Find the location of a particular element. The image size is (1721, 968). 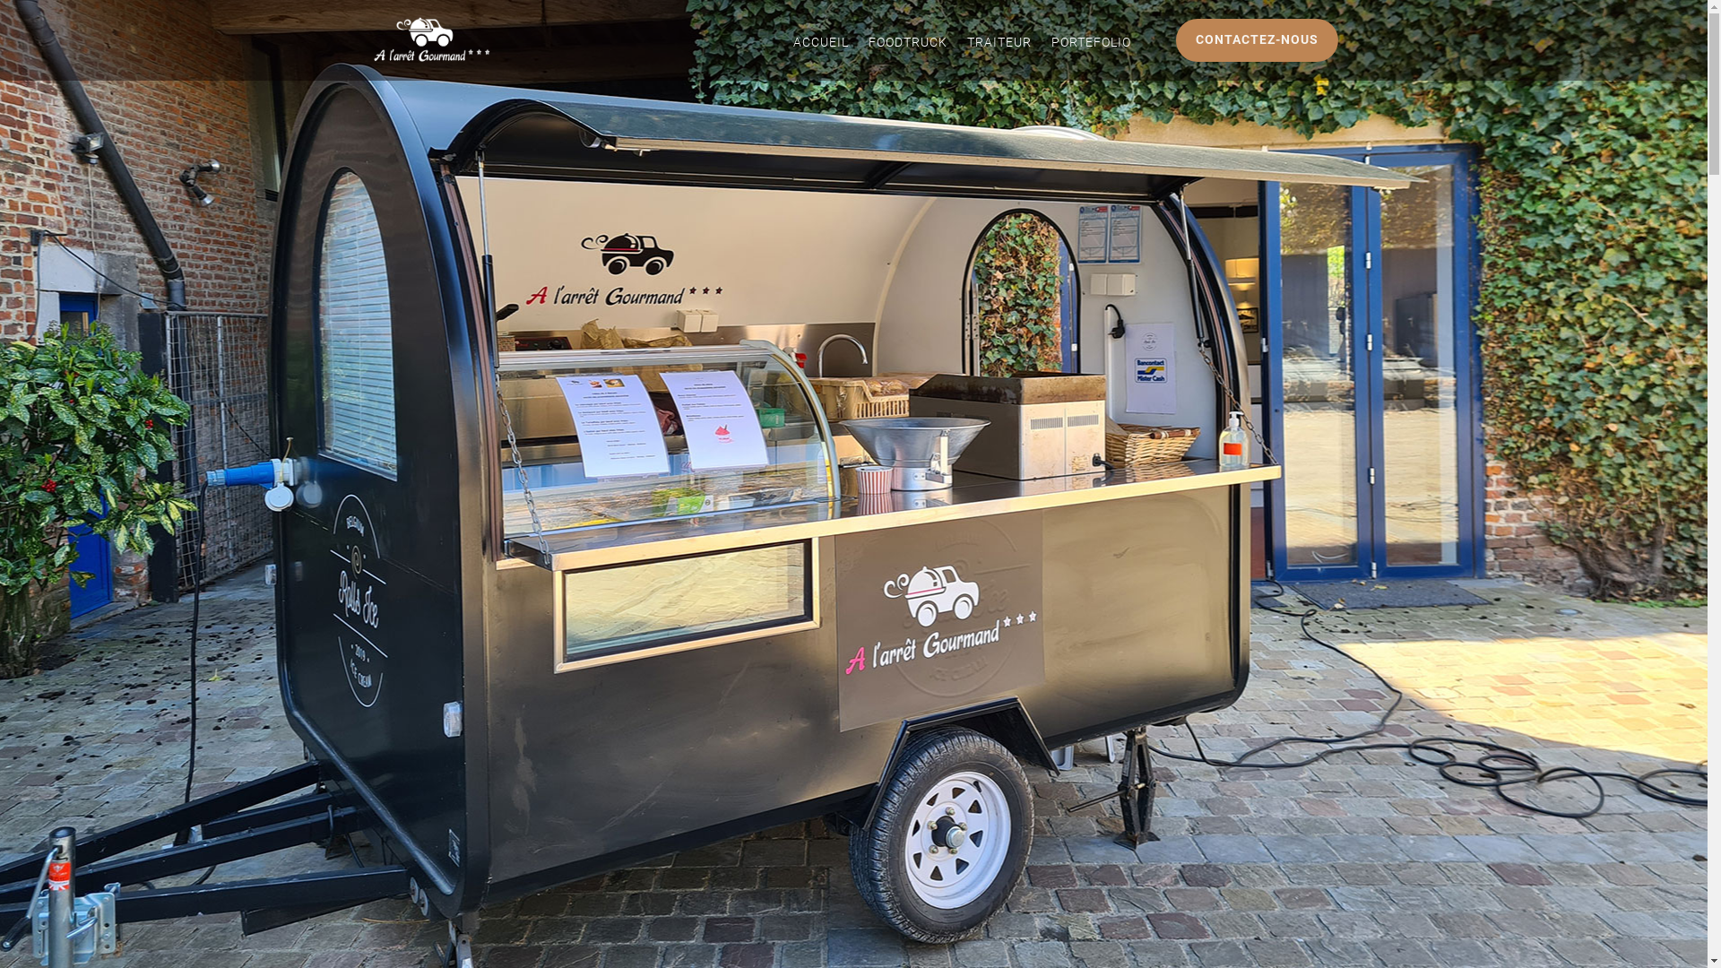

logo_alarretgourmand_blanc is located at coordinates (432, 40).